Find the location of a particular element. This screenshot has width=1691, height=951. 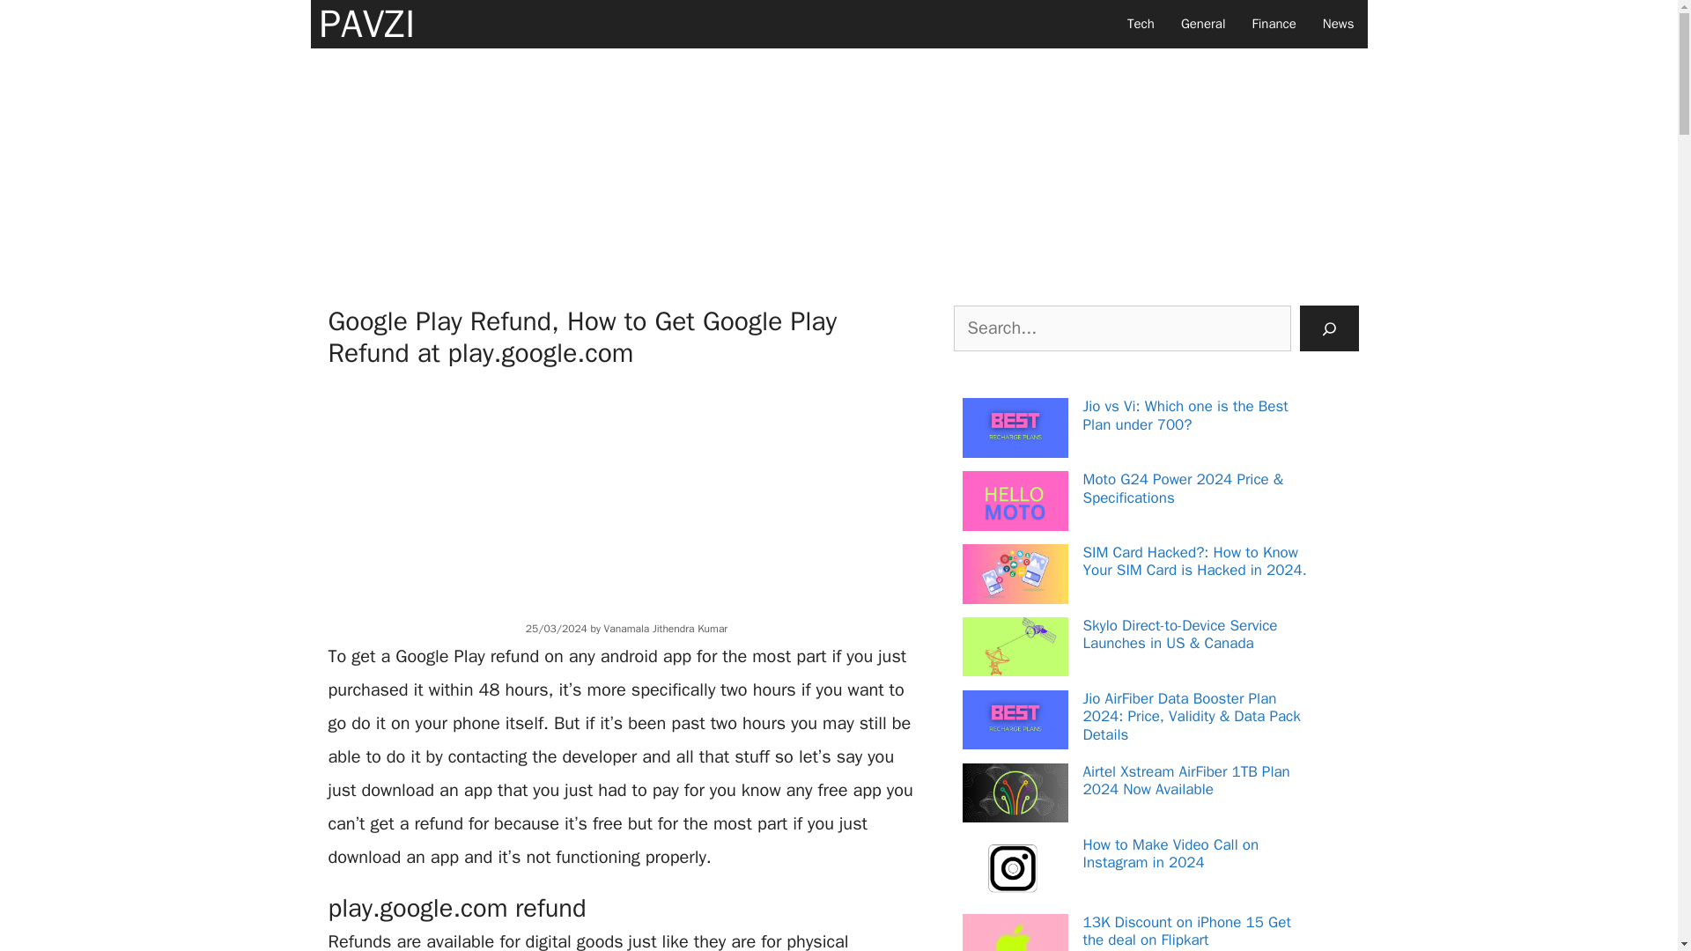

General is located at coordinates (1203, 25).